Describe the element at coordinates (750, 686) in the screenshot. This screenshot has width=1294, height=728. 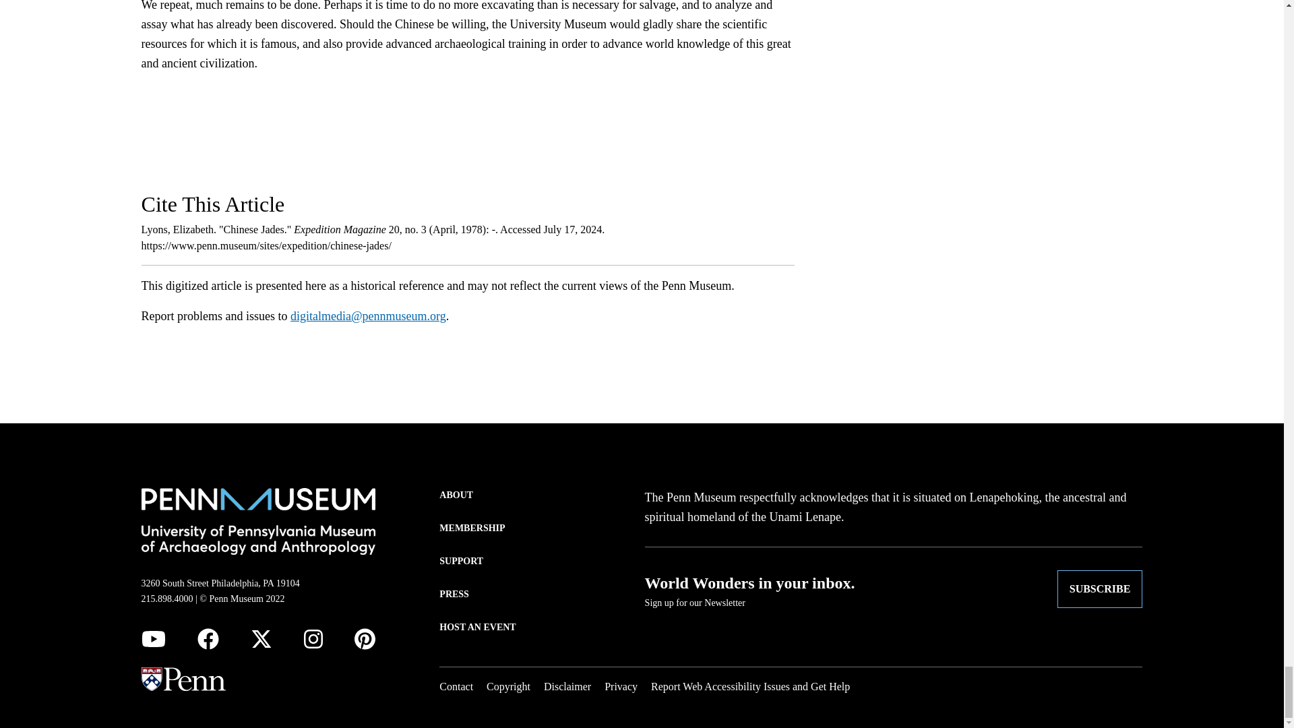
I see `Report Web Accessibility Issues and Get Help` at that location.